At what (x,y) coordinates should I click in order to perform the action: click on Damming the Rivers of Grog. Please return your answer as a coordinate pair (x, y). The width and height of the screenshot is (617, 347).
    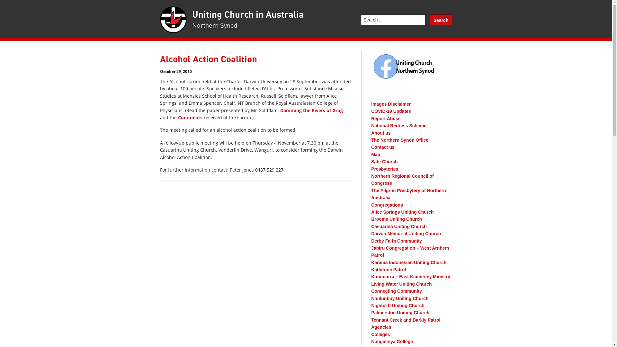
    Looking at the image, I should click on (312, 111).